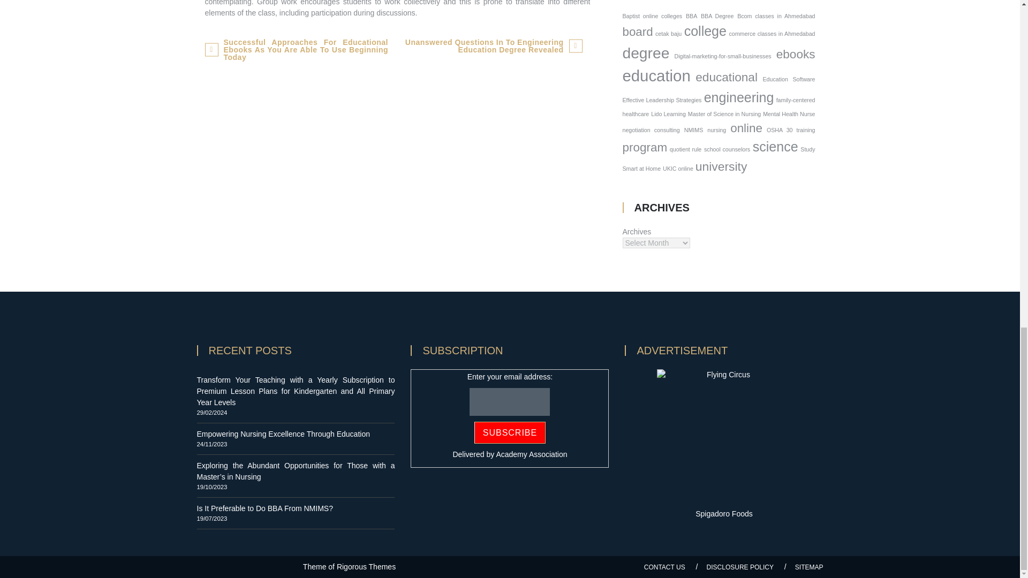 This screenshot has width=1028, height=578. I want to click on Flying Circus, so click(723, 436).